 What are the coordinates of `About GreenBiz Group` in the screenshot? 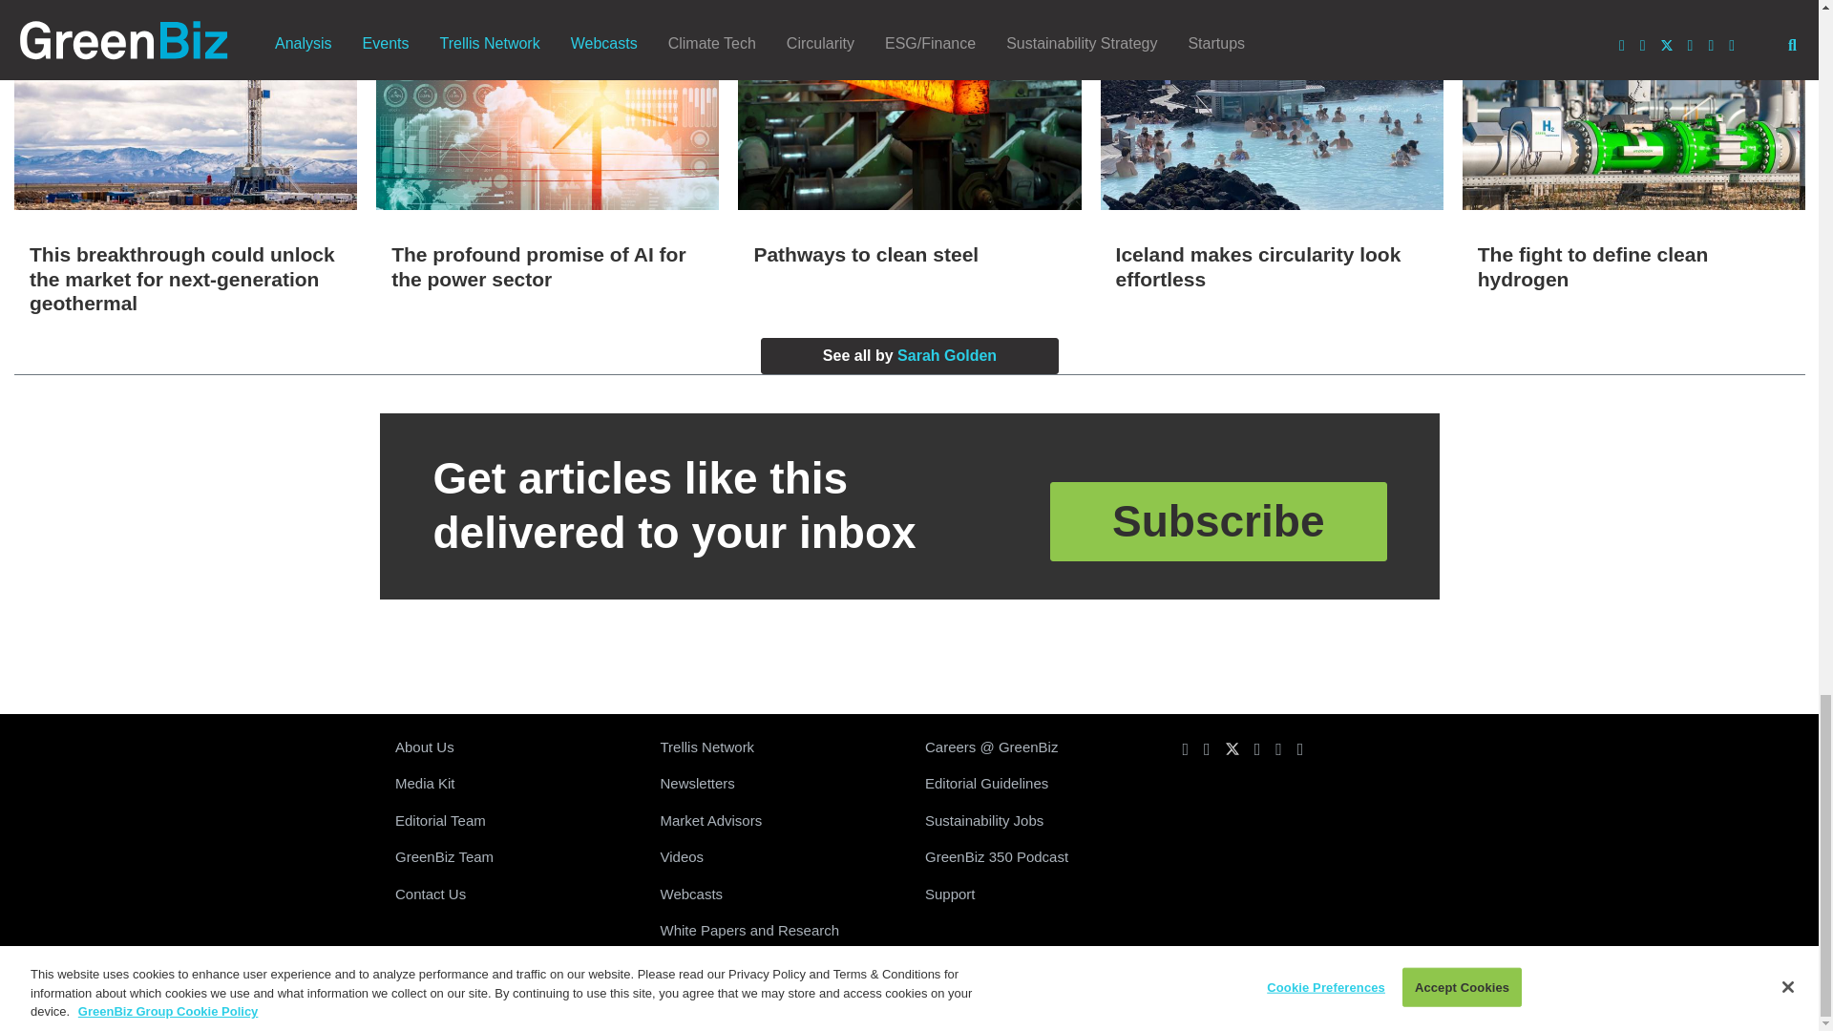 It's located at (512, 747).